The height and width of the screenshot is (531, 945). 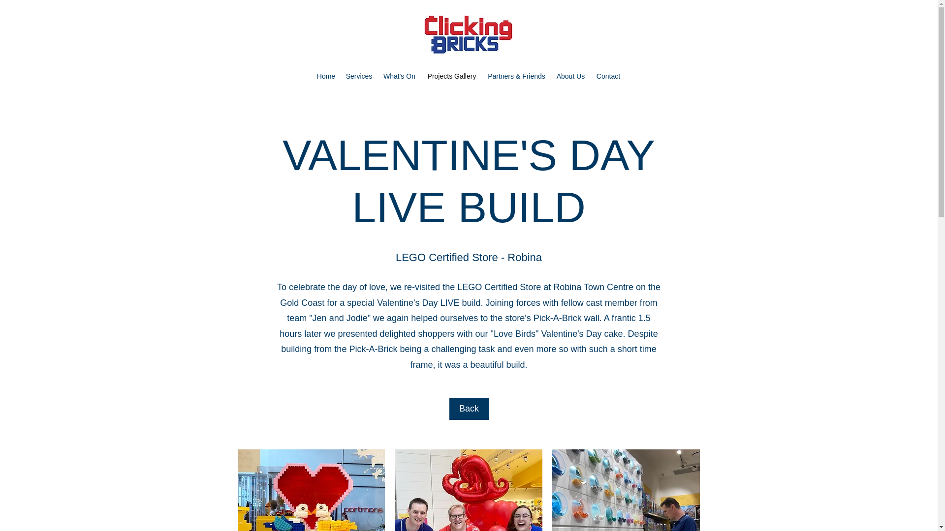 What do you see at coordinates (571, 76) in the screenshot?
I see `About Us` at bounding box center [571, 76].